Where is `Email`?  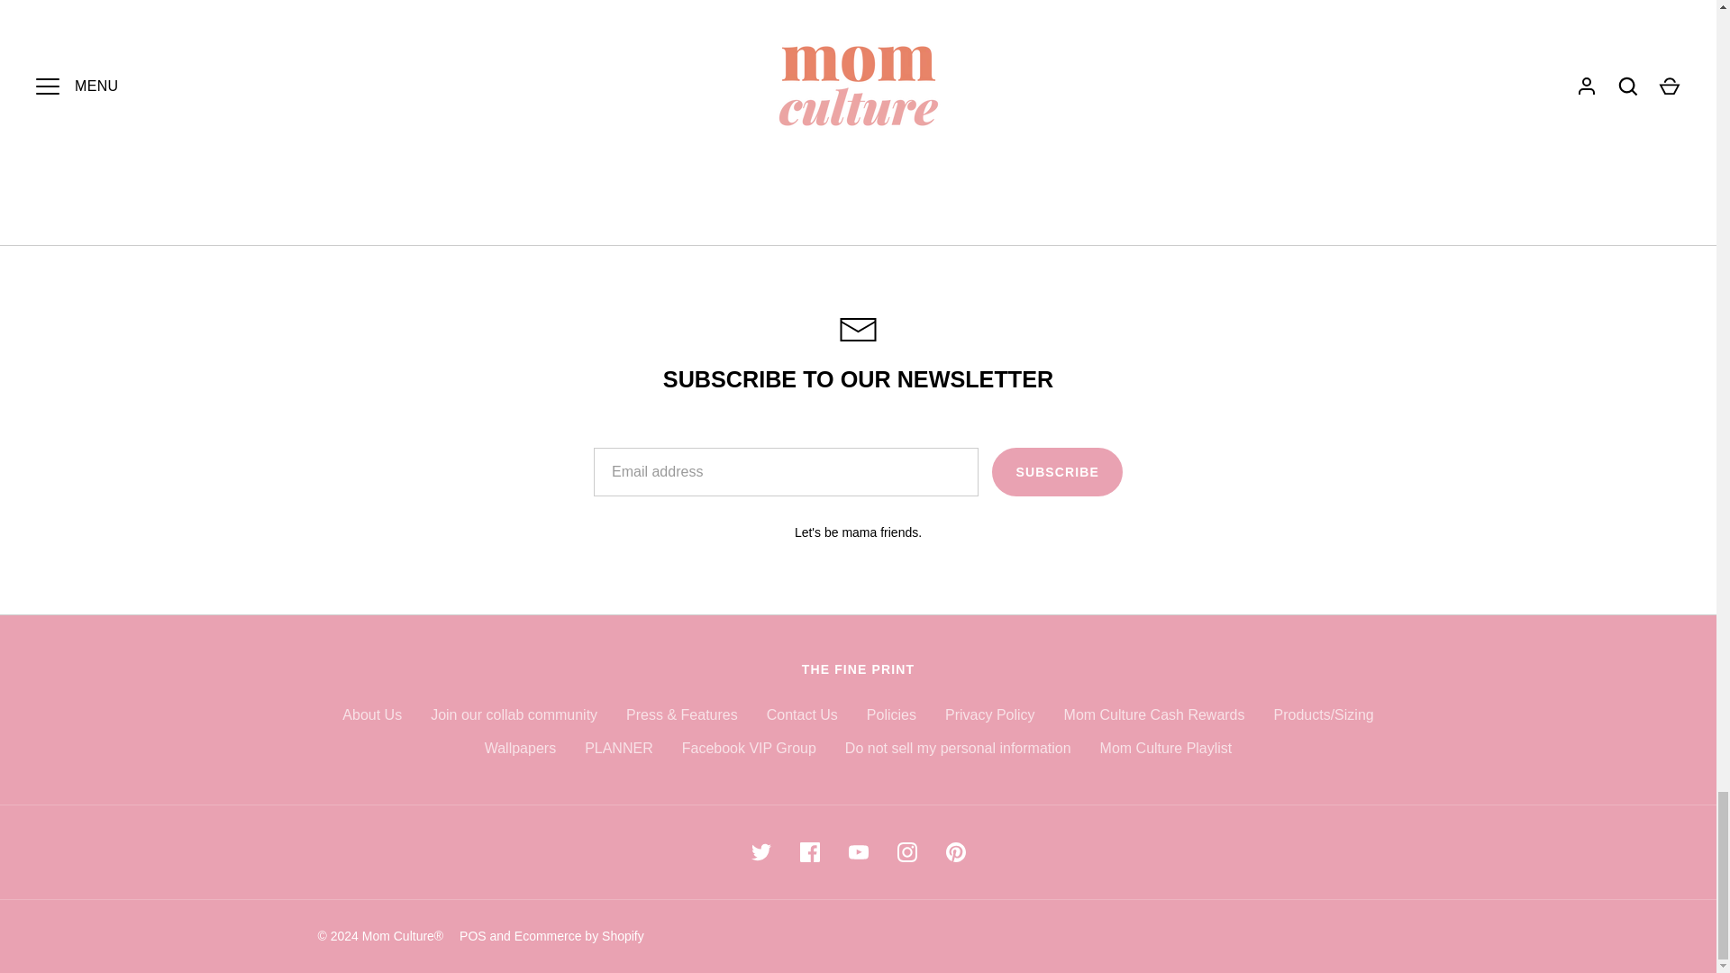 Email is located at coordinates (858, 330).